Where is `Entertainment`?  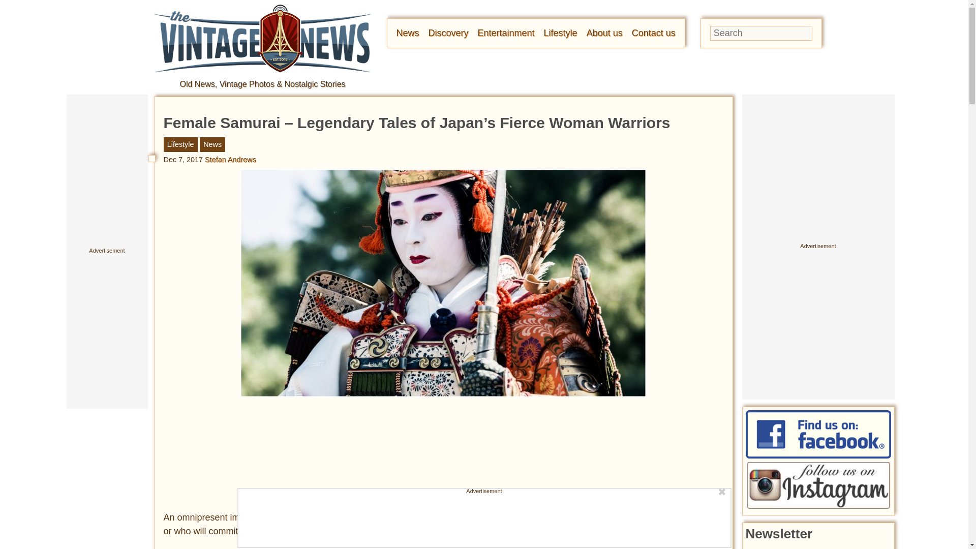 Entertainment is located at coordinates (506, 33).